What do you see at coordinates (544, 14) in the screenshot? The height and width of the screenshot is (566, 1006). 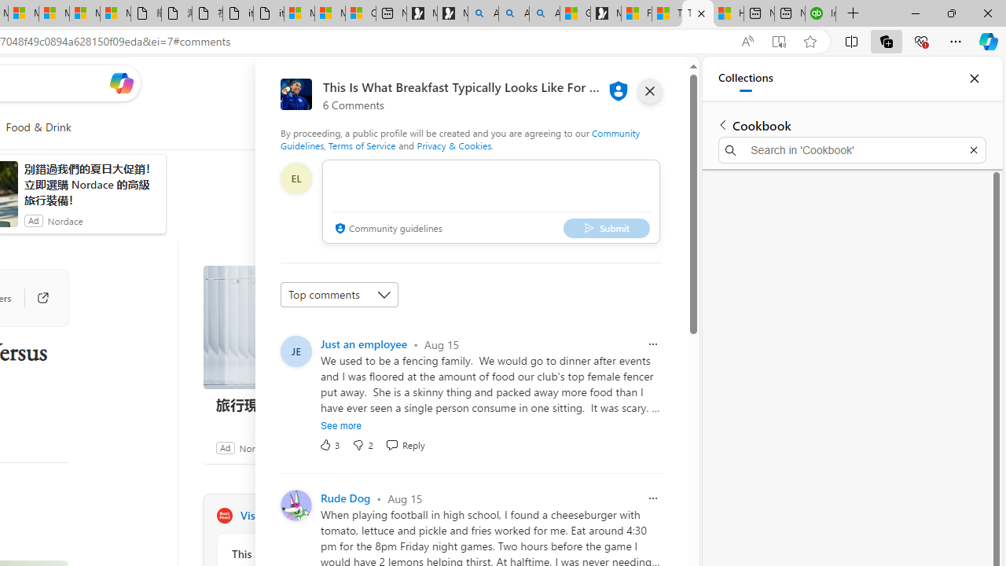 I see `Alabama high school quarterback dies - Search Videos` at bounding box center [544, 14].